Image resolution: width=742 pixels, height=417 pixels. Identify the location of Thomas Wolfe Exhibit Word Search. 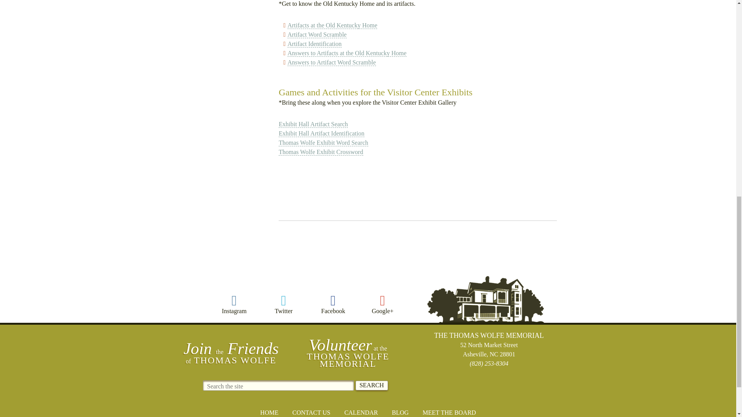
(323, 143).